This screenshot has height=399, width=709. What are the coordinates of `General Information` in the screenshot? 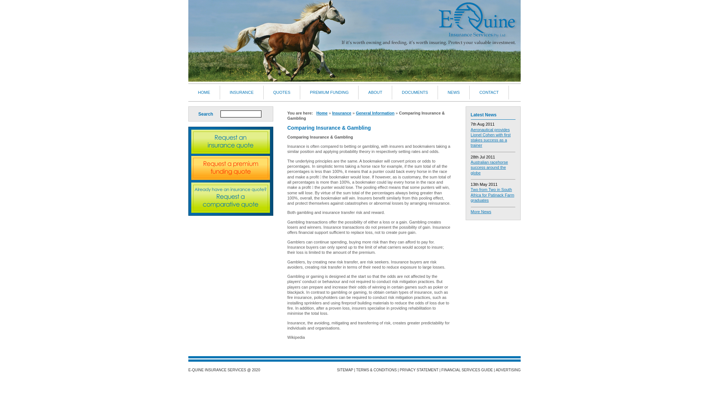 It's located at (375, 113).